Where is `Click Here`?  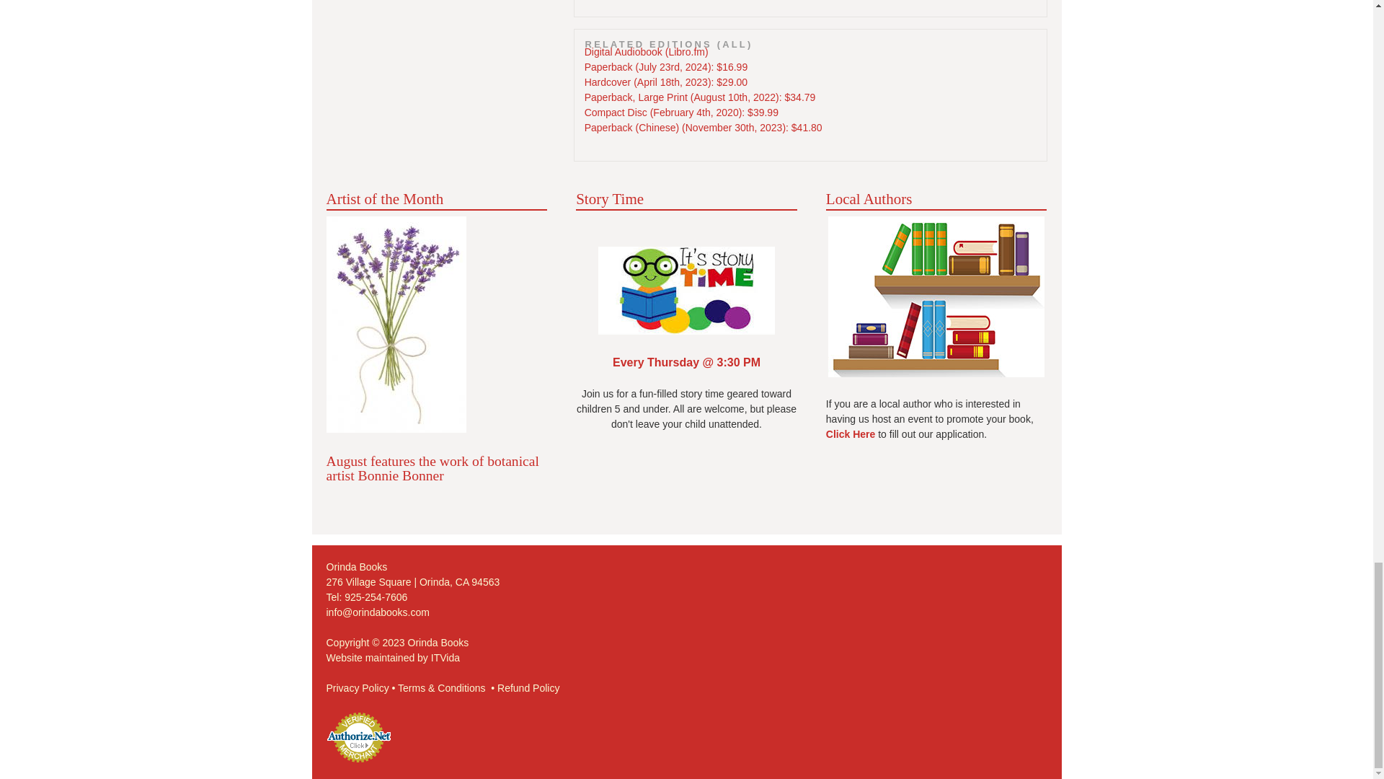
Click Here is located at coordinates (851, 434).